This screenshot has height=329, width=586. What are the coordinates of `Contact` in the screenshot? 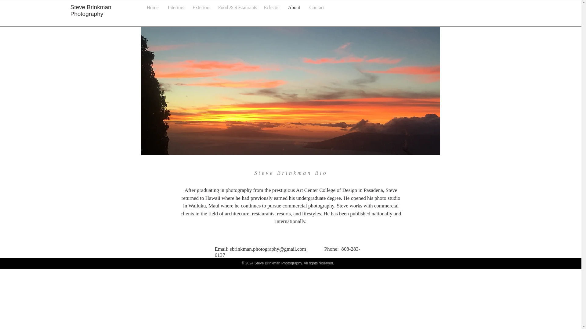 It's located at (317, 7).